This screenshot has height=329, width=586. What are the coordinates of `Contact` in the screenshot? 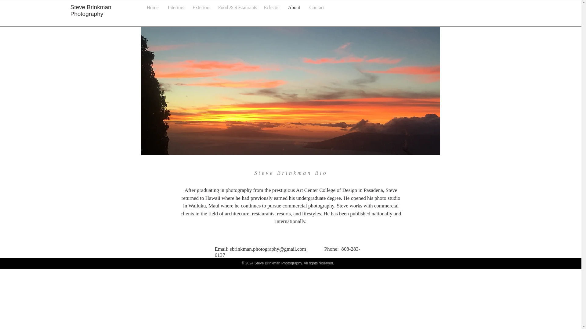 It's located at (317, 7).